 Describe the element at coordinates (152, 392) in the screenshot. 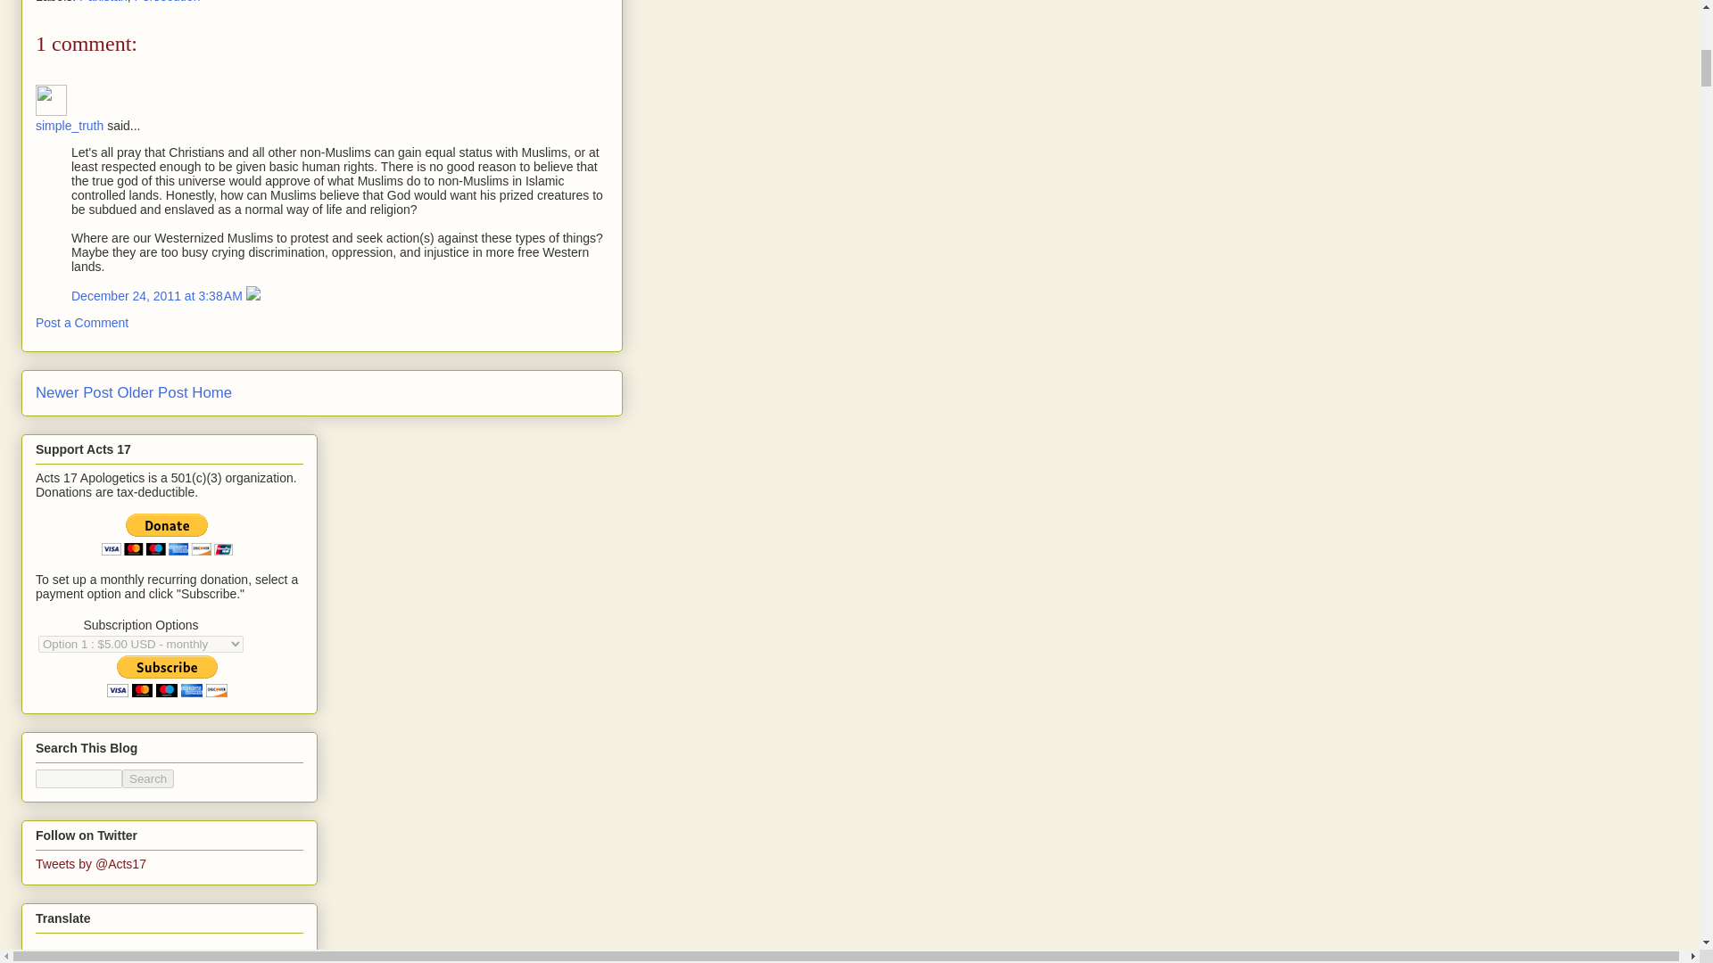

I see `Older Post` at that location.